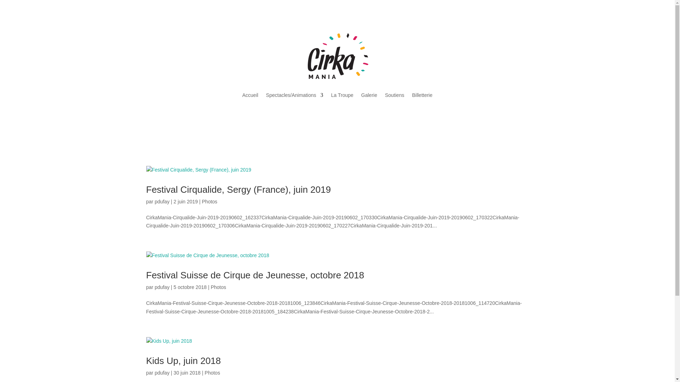 The image size is (680, 382). Describe the element at coordinates (295, 95) in the screenshot. I see `Spectacles/Animations` at that location.